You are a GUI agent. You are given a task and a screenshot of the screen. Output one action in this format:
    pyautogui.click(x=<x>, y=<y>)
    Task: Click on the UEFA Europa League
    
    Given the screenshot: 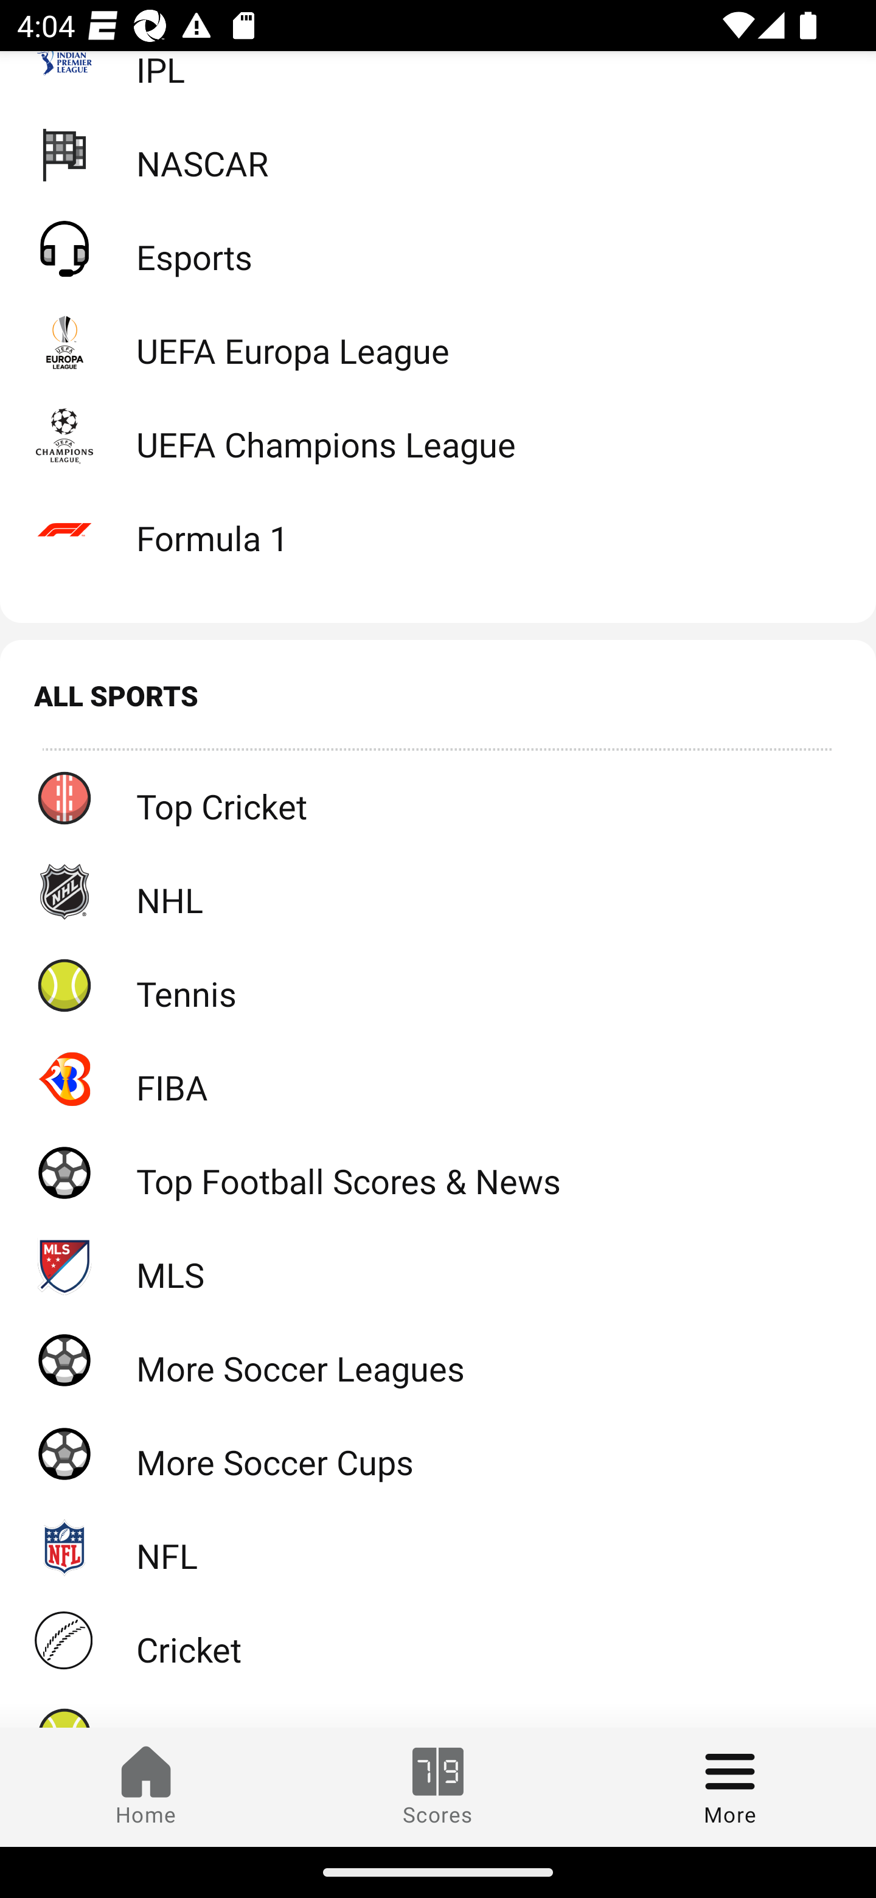 What is the action you would take?
    pyautogui.click(x=438, y=341)
    